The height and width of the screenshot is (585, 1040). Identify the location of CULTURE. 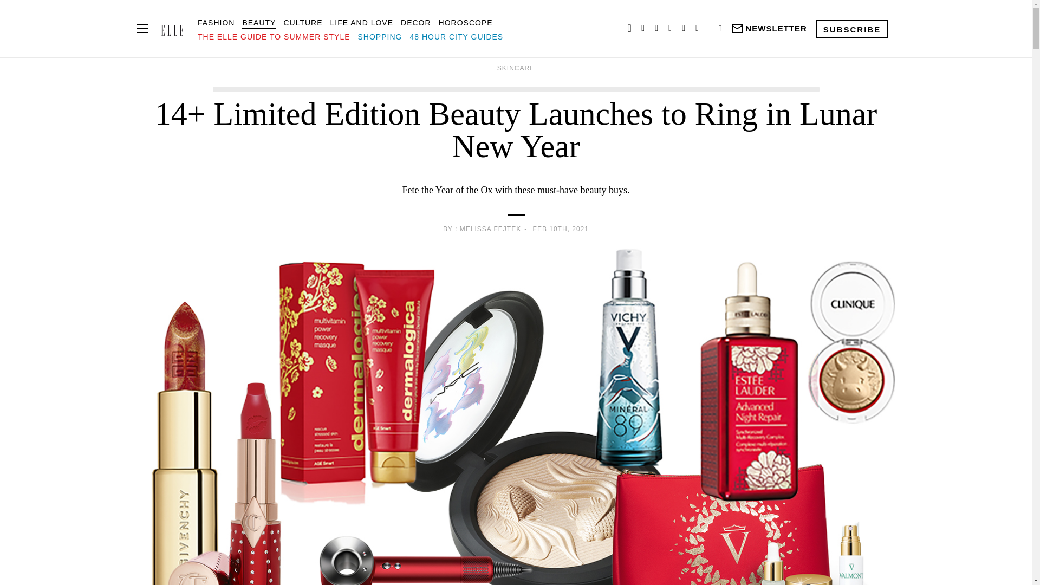
(302, 22).